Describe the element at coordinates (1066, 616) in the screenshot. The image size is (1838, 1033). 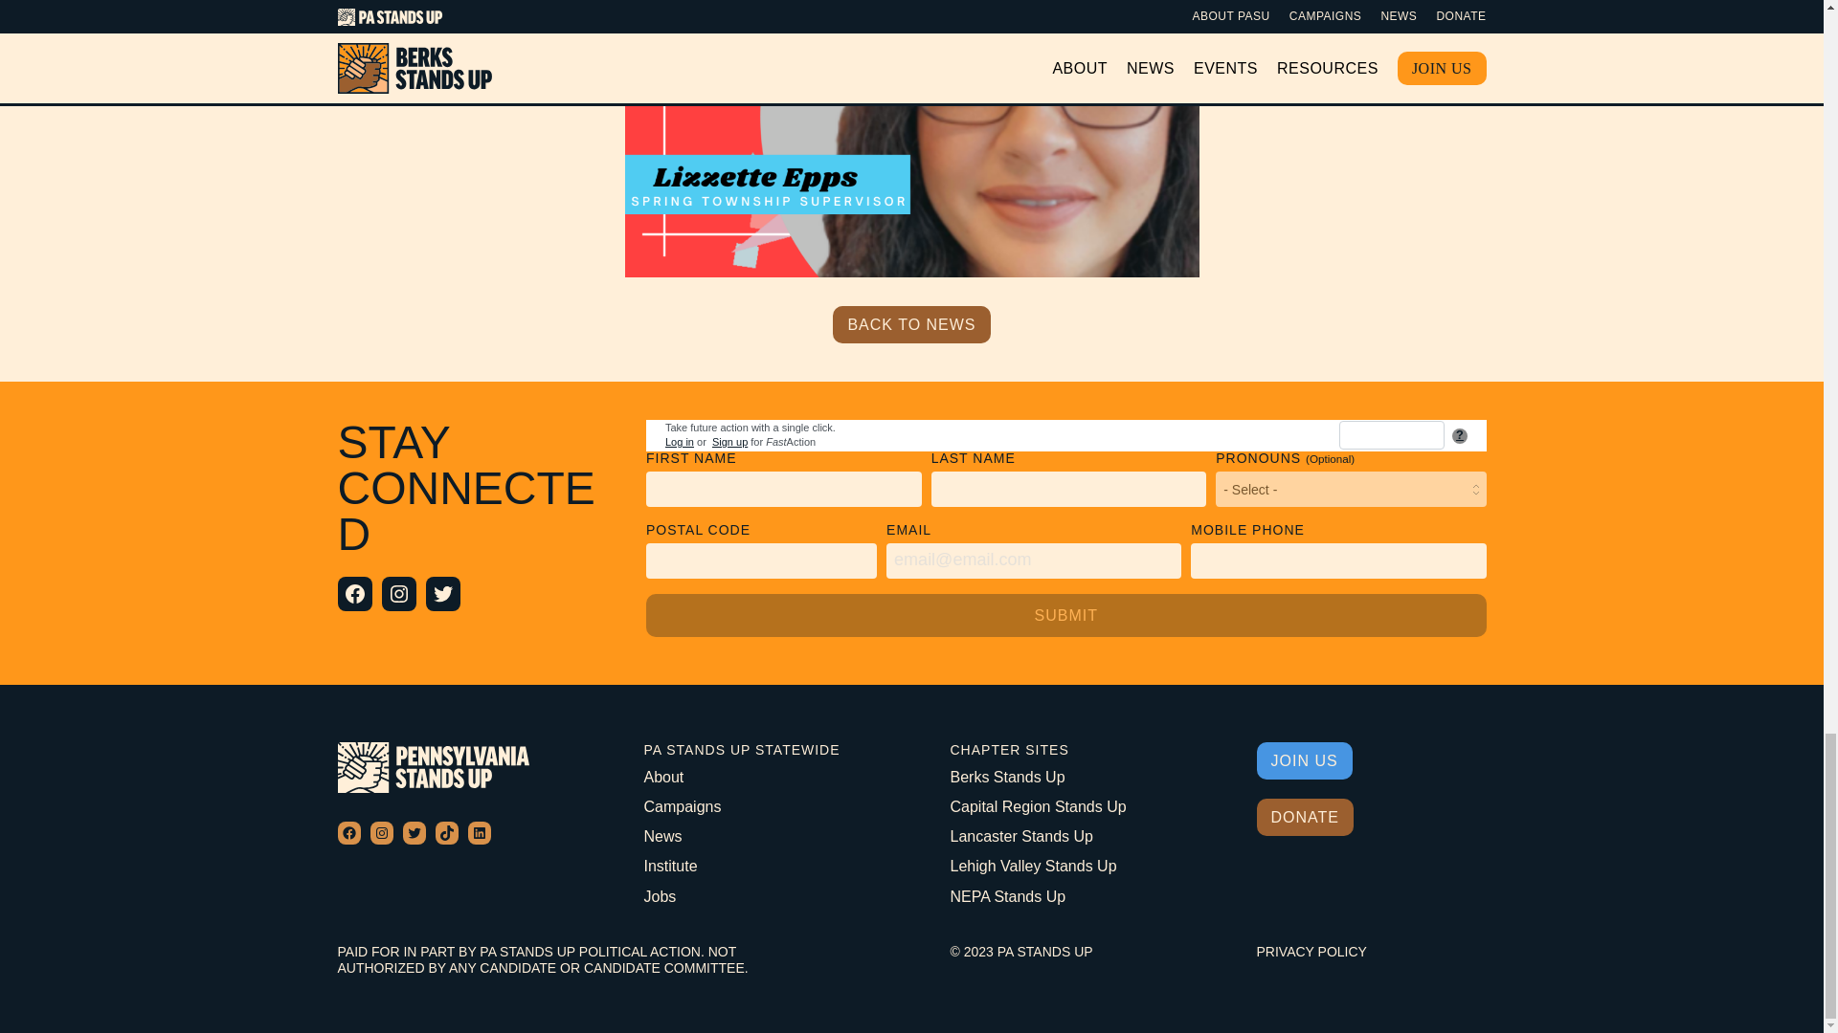
I see `Submit` at that location.